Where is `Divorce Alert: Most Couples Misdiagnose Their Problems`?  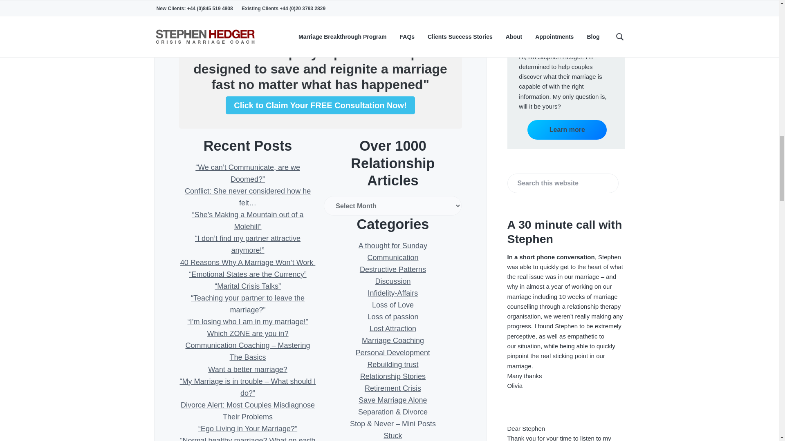
Divorce Alert: Most Couples Misdiagnose Their Problems is located at coordinates (247, 411).